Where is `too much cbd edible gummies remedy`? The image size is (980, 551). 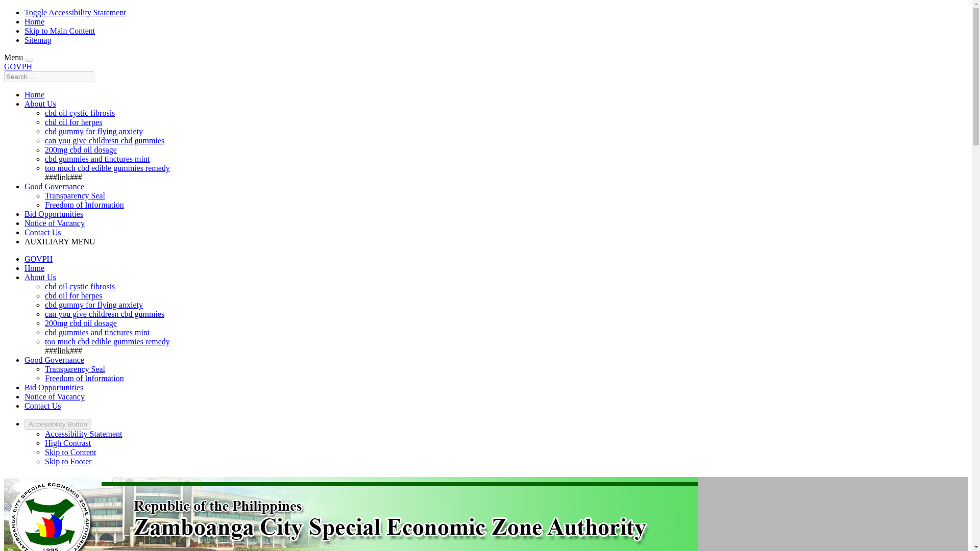 too much cbd edible gummies remedy is located at coordinates (107, 168).